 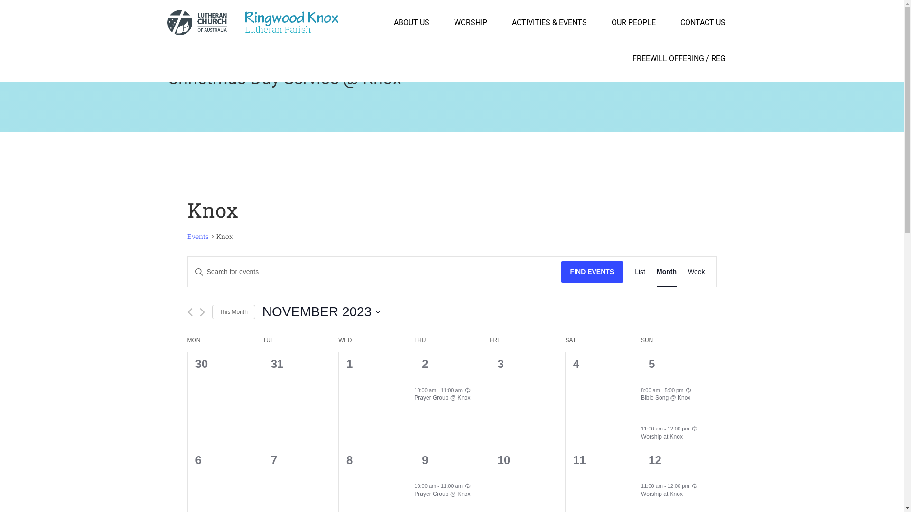 I want to click on Previous month, so click(x=190, y=312).